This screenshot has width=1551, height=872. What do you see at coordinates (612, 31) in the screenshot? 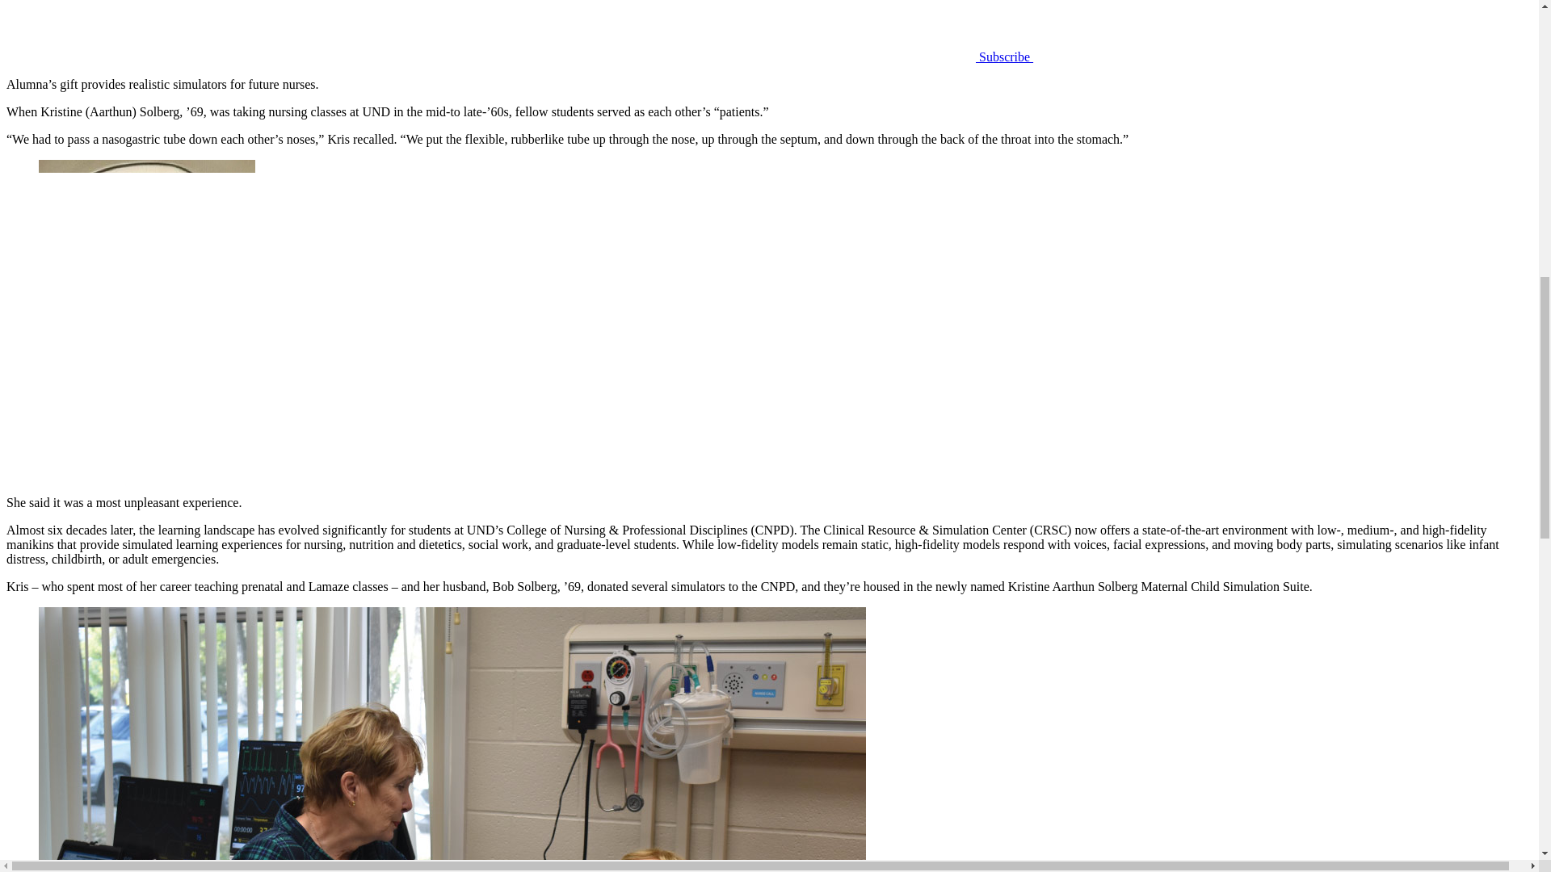
I see `Share via Link` at bounding box center [612, 31].